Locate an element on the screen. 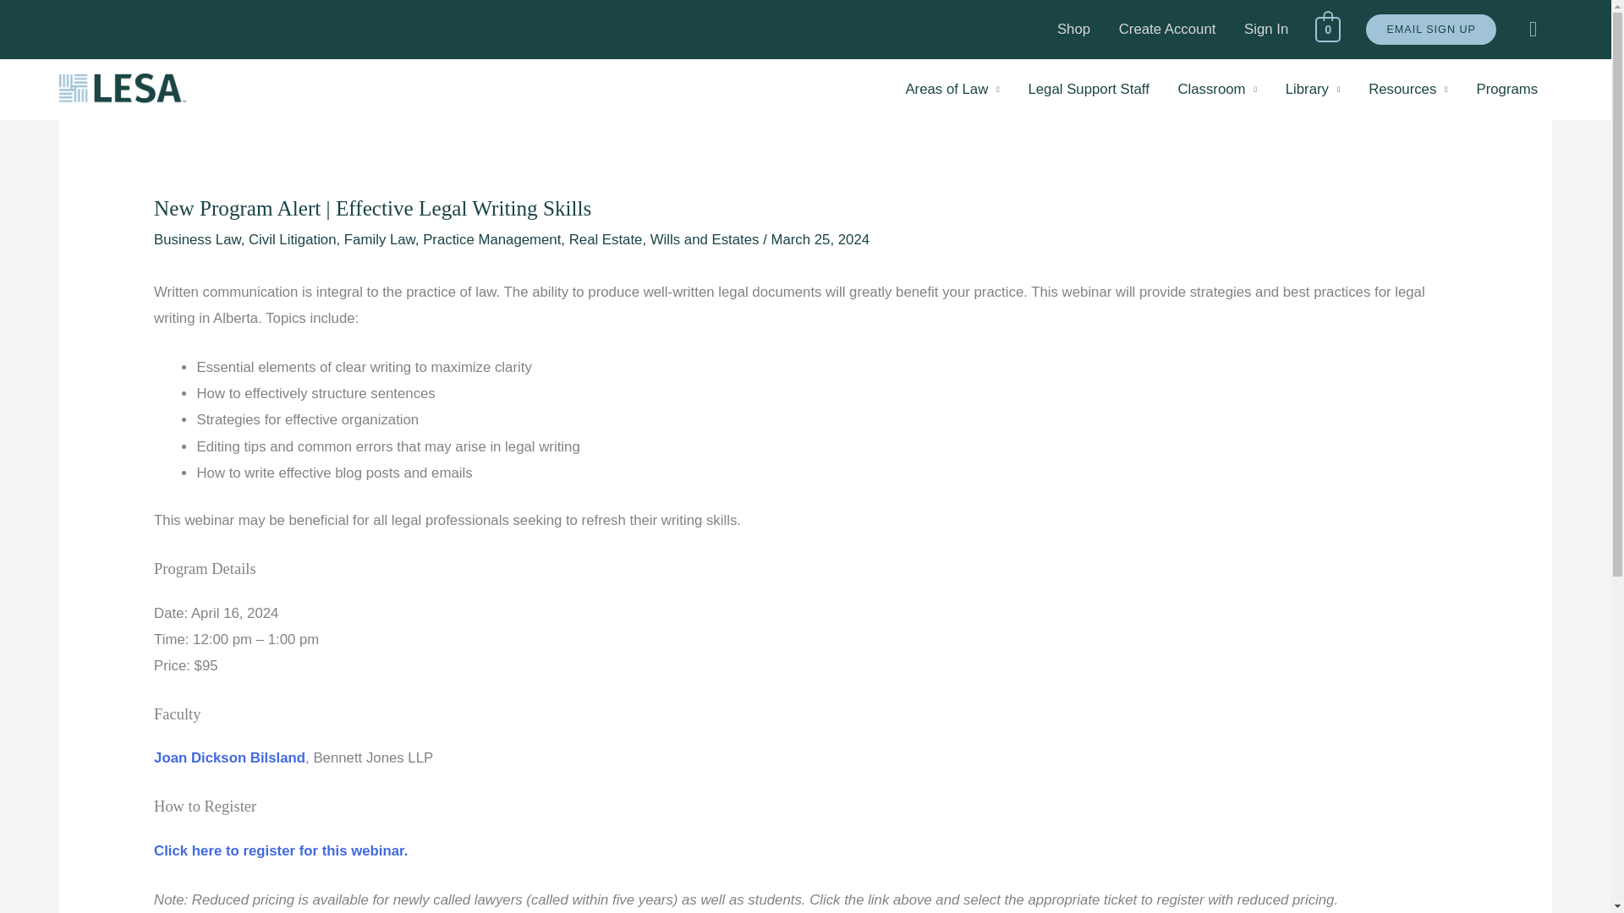  EMAIL SIGN UP is located at coordinates (1431, 30).